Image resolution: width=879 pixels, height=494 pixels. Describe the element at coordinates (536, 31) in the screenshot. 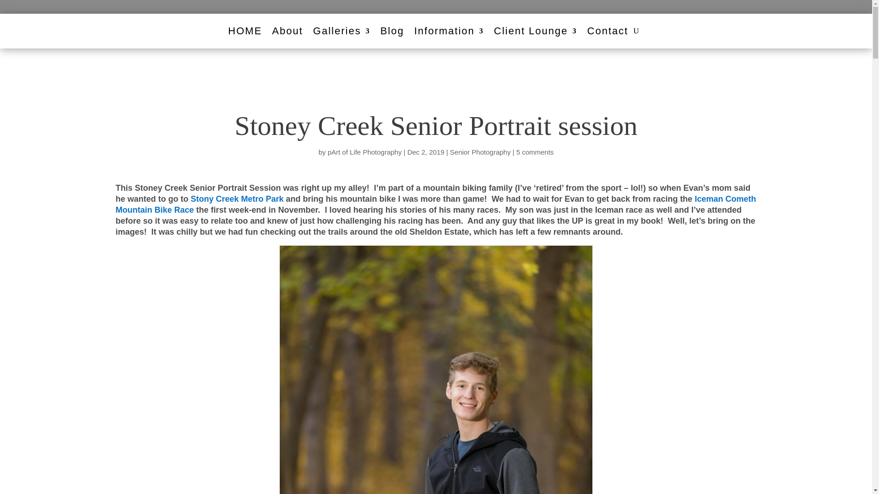

I see `Client Lounge` at that location.